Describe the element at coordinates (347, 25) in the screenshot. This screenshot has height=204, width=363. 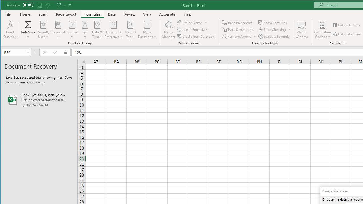
I see `Calculate Now` at that location.